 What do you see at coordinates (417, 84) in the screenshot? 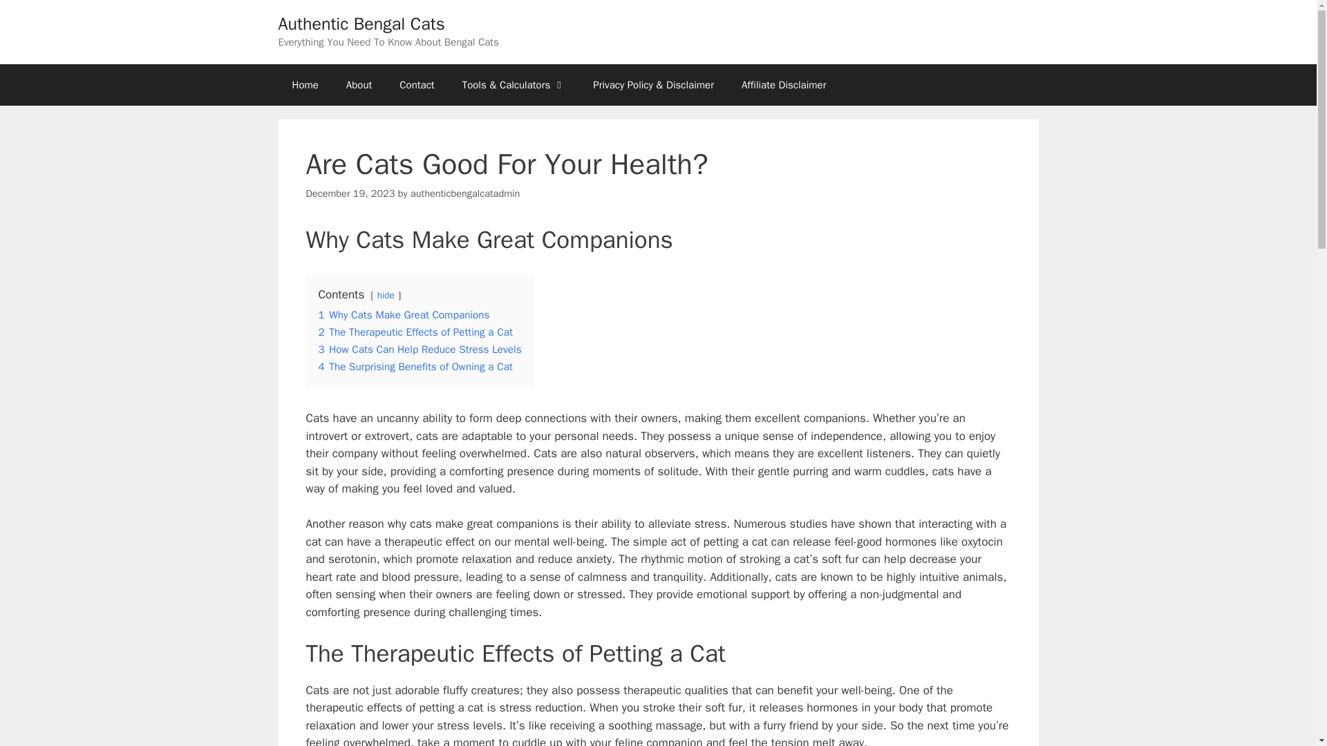
I see `Contact` at bounding box center [417, 84].